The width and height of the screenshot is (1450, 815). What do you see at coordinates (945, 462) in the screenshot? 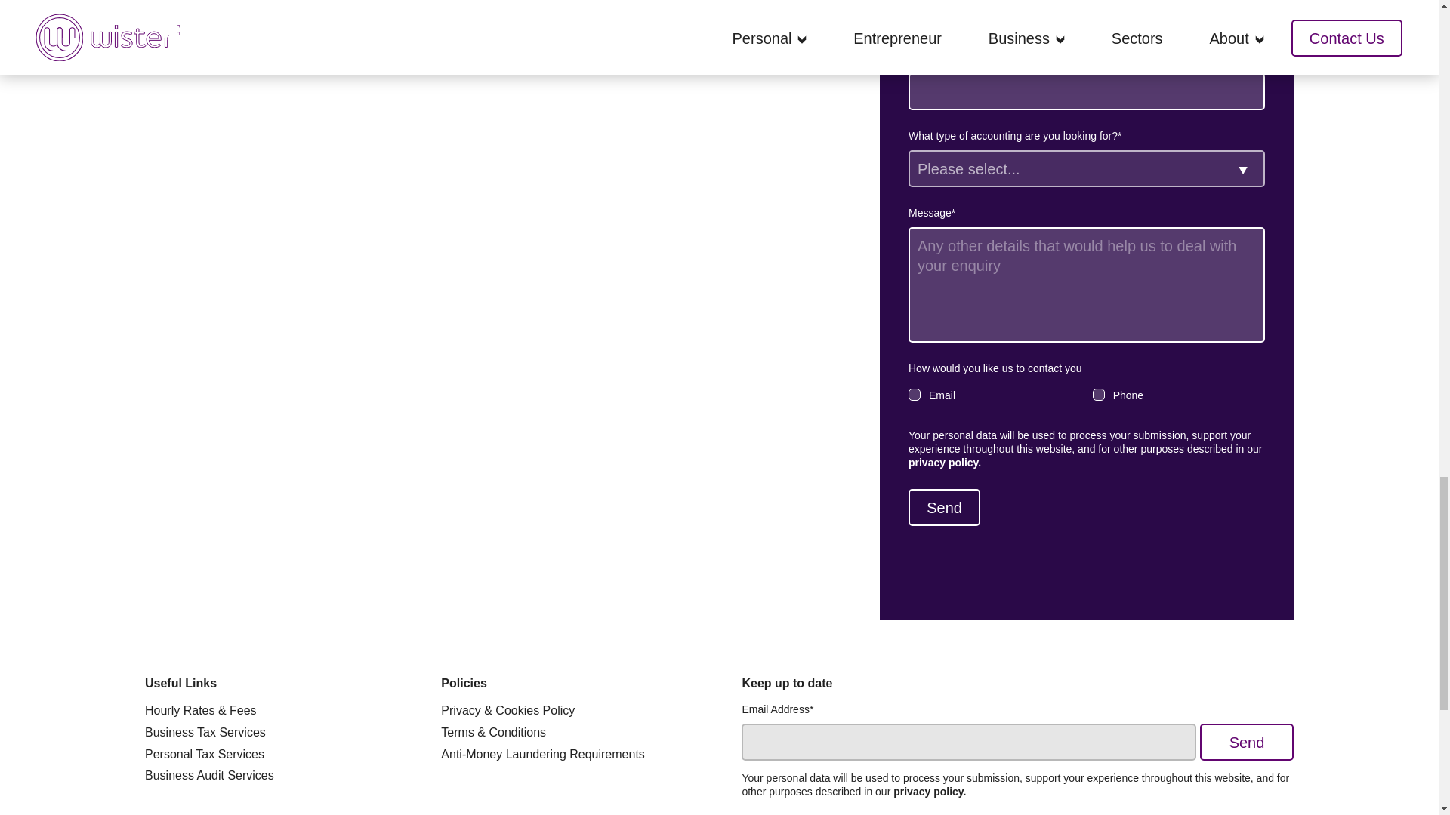
I see `privacy policy.` at bounding box center [945, 462].